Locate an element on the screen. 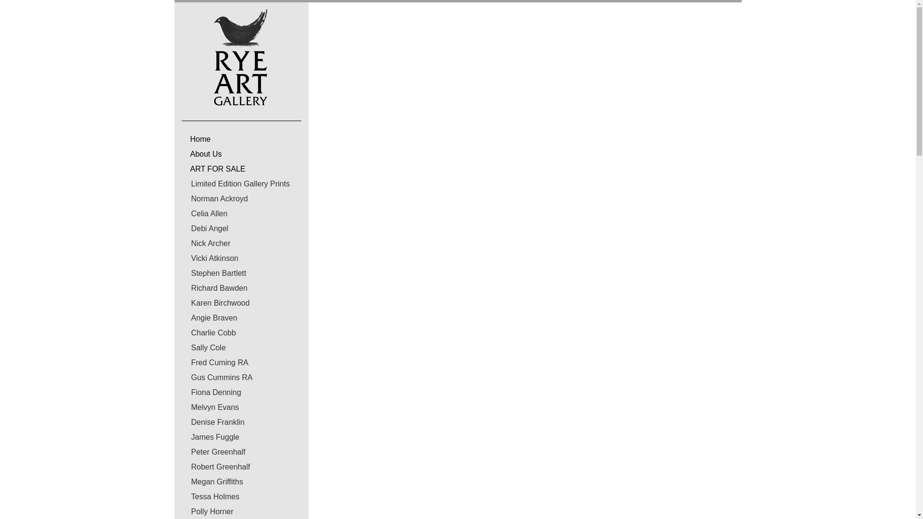 Image resolution: width=923 pixels, height=519 pixels. Debi Angel is located at coordinates (205, 228).